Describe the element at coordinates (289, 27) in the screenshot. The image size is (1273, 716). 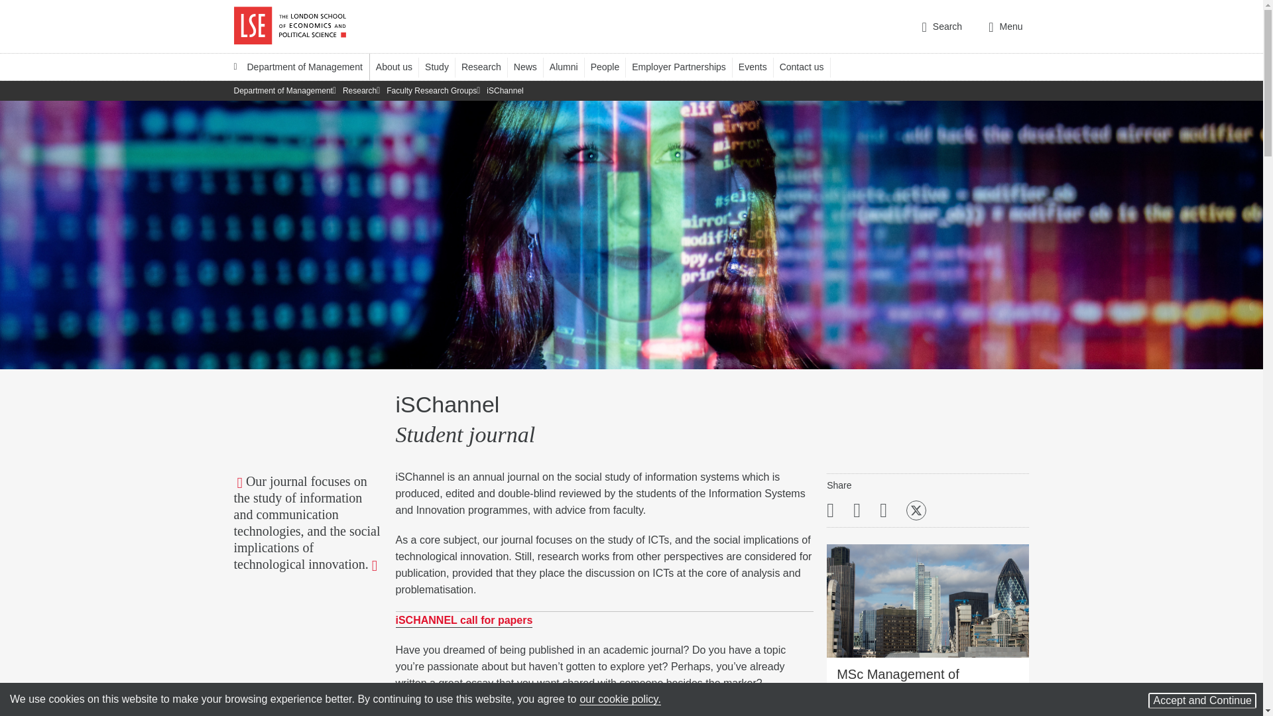
I see `London School of Economics and Political Science` at that location.